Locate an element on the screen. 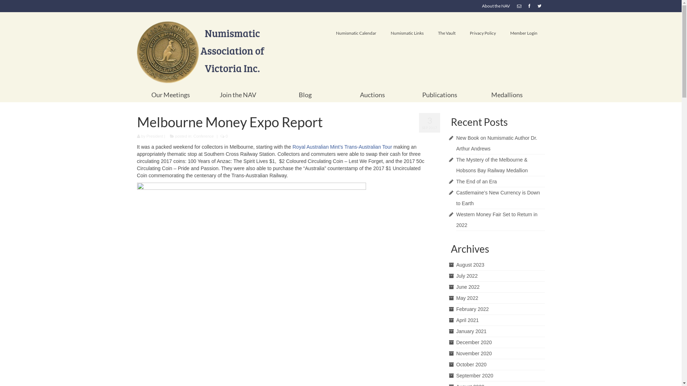  Privacy Policy is located at coordinates (483, 33).